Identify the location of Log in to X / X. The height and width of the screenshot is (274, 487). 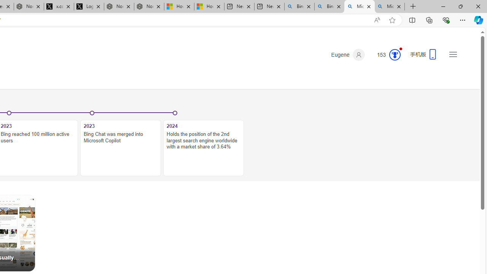
(89, 7).